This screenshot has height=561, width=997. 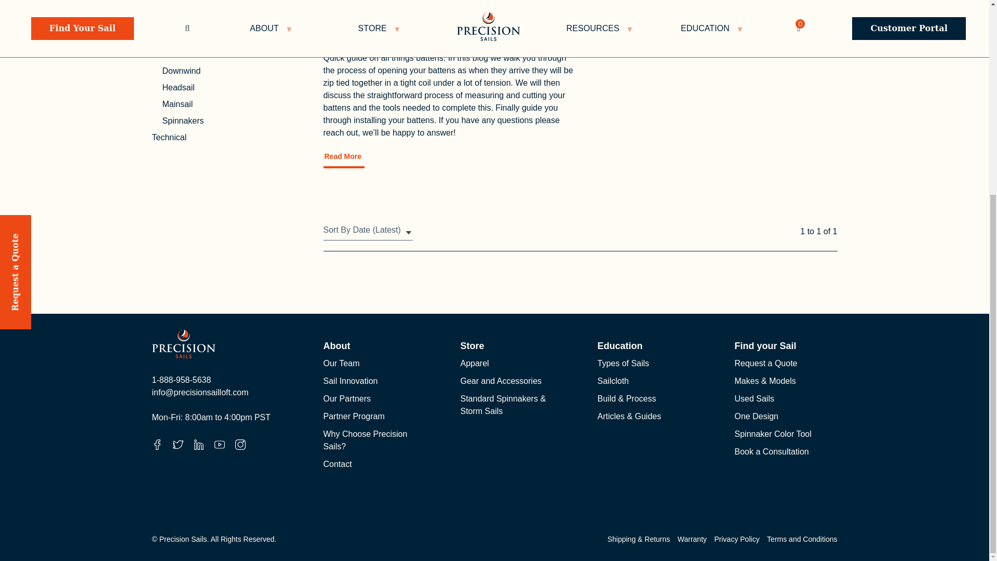 What do you see at coordinates (198, 445) in the screenshot?
I see `LinkedIn` at bounding box center [198, 445].